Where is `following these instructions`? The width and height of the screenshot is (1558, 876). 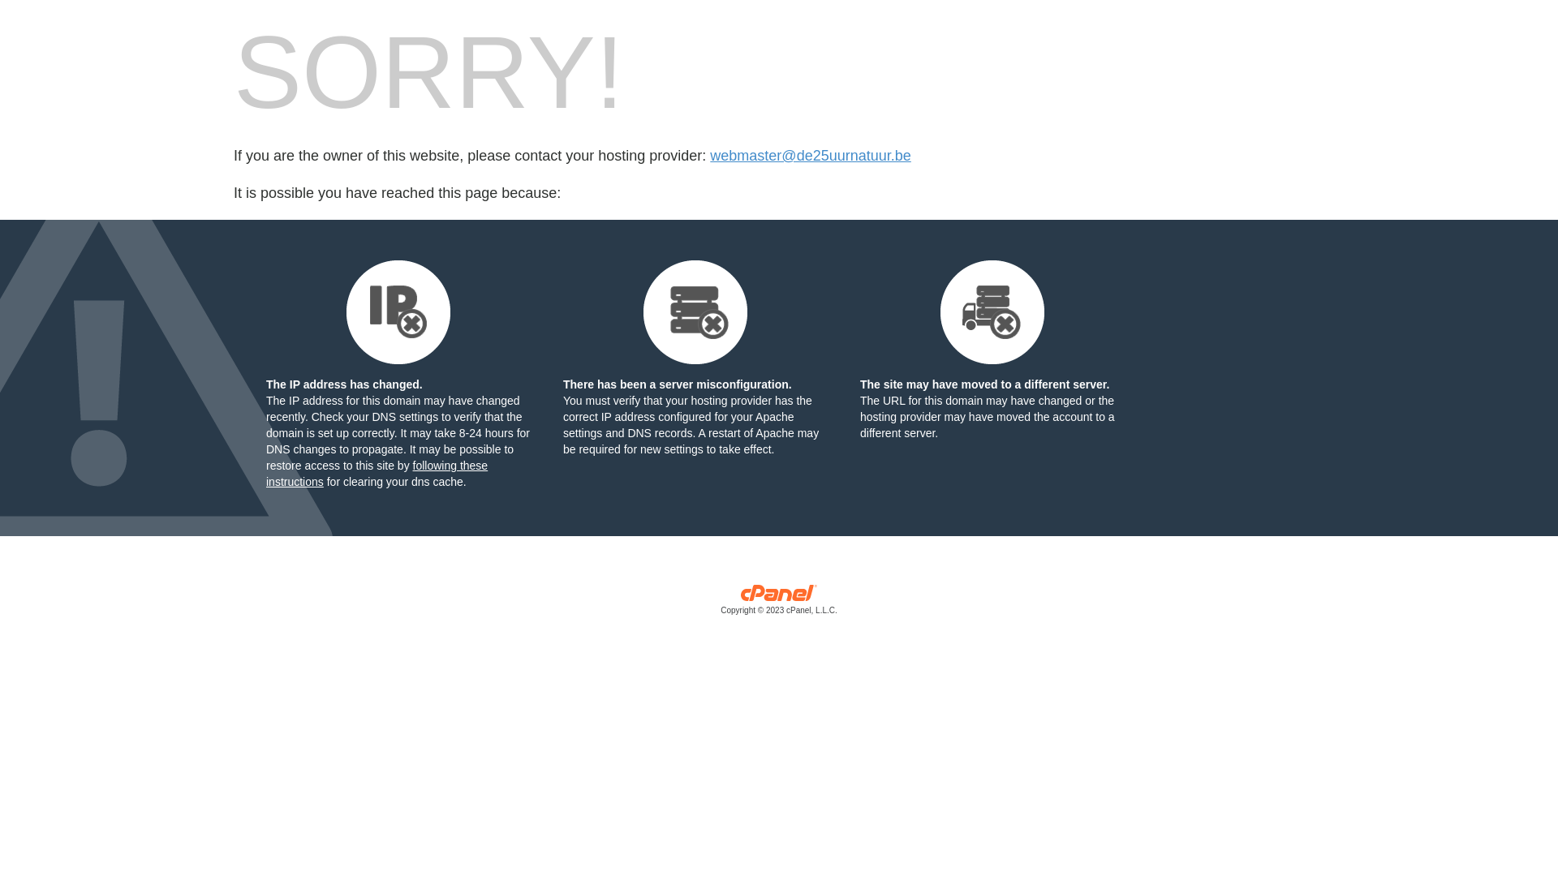 following these instructions is located at coordinates (377, 474).